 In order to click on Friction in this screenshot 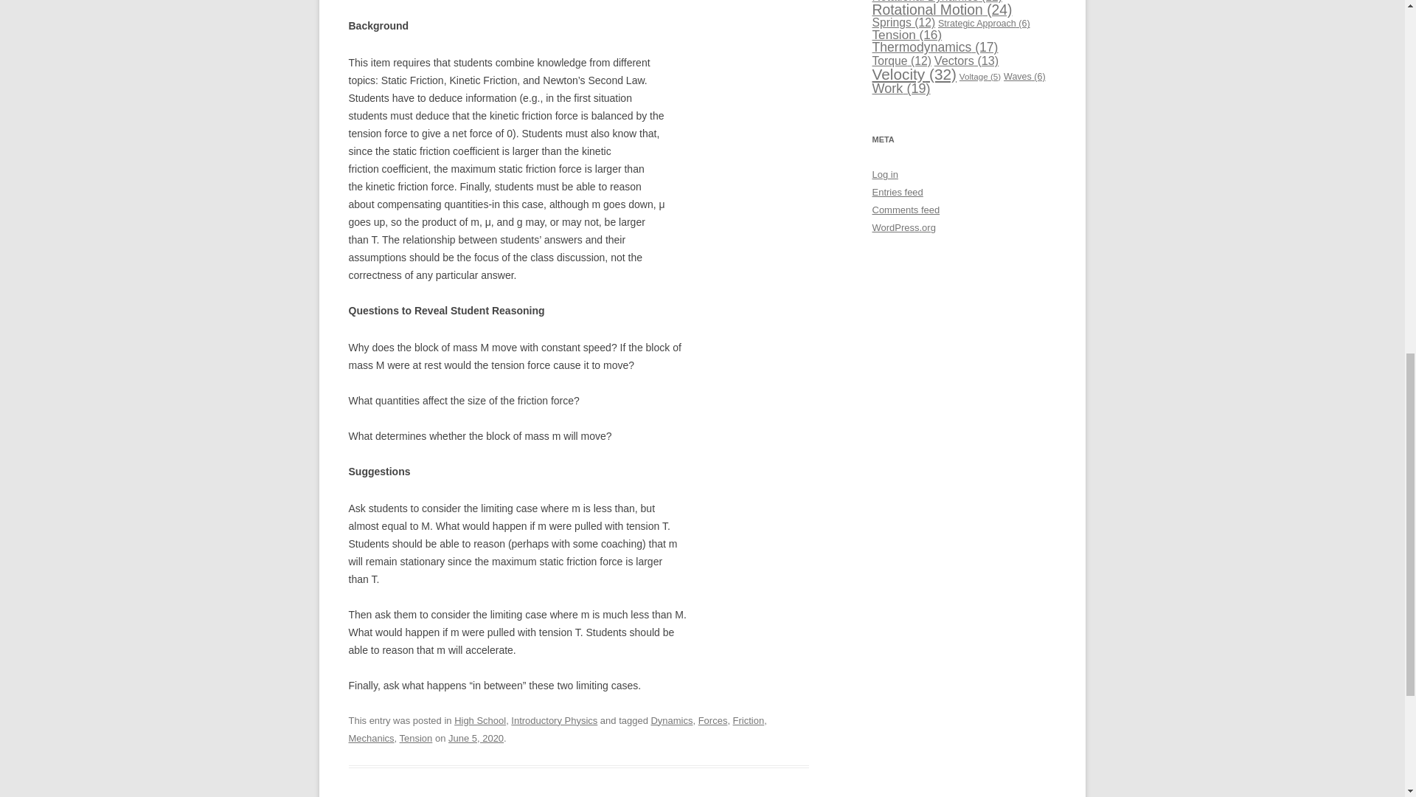, I will do `click(749, 720)`.